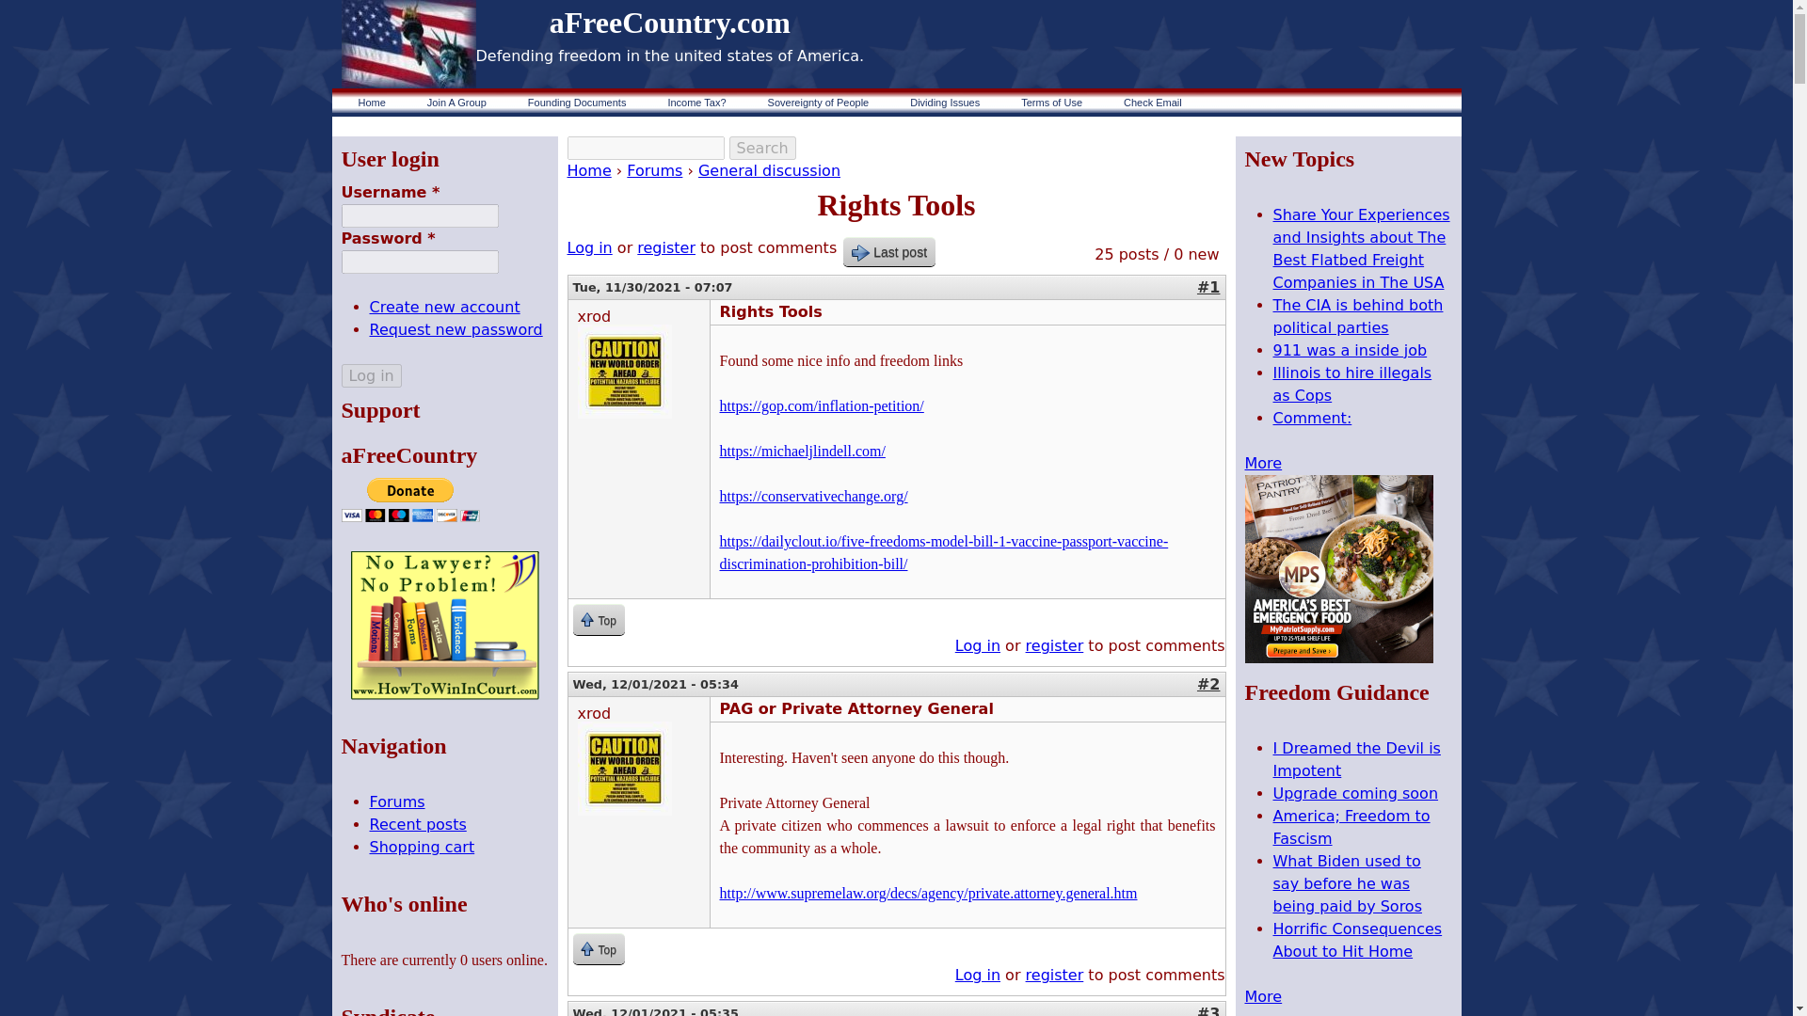  Describe the element at coordinates (762, 147) in the screenshot. I see `Search` at that location.